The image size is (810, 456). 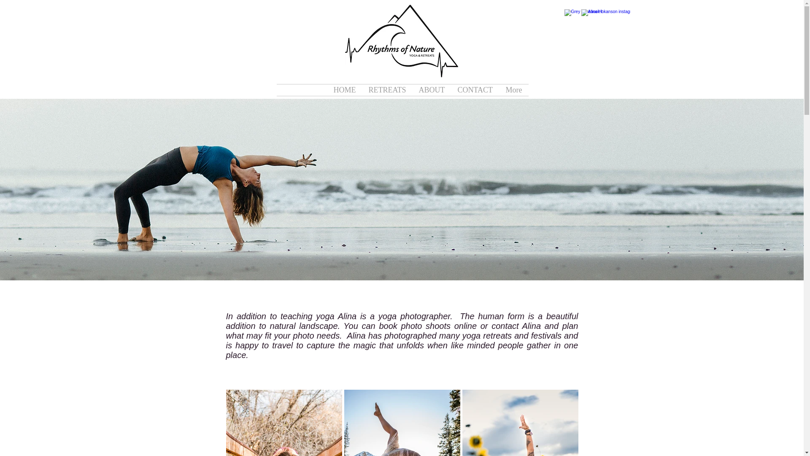 What do you see at coordinates (475, 90) in the screenshot?
I see `CONTACT` at bounding box center [475, 90].